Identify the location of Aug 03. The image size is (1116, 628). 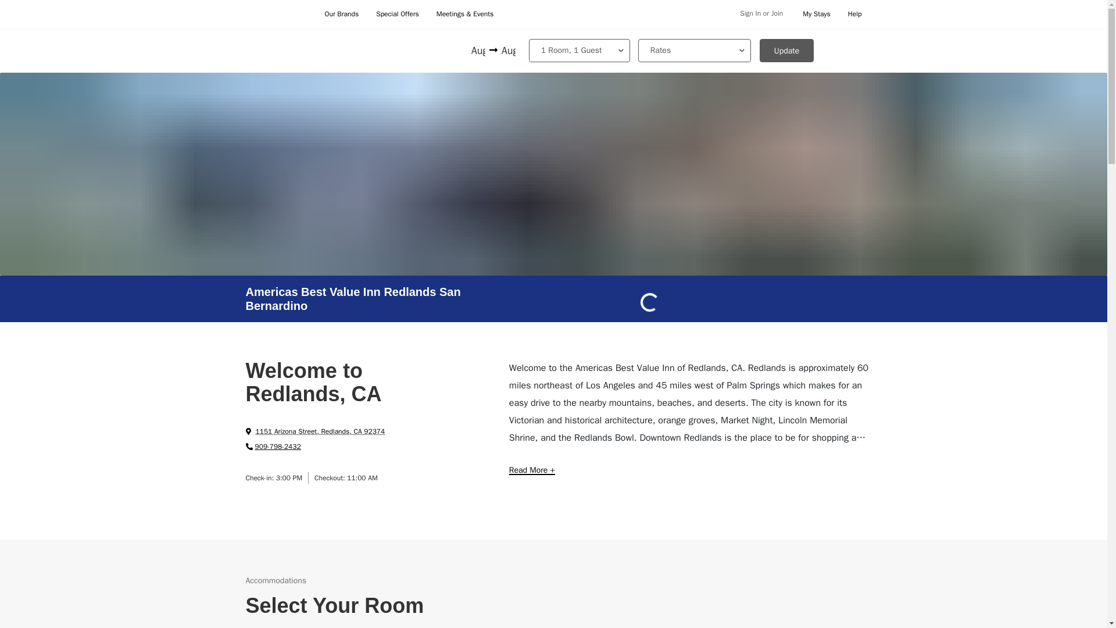
(507, 51).